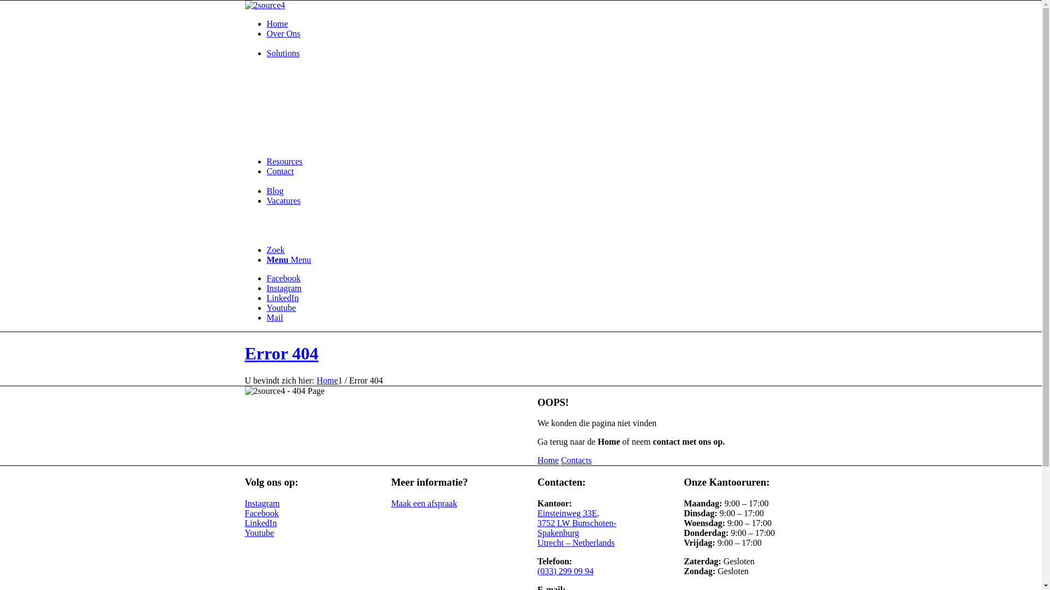  I want to click on Menu Menu, so click(289, 260).